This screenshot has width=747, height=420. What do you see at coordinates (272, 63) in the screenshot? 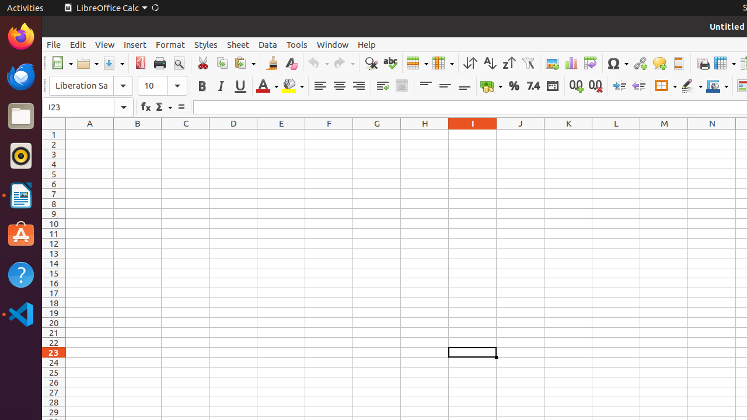
I see `Clone` at bounding box center [272, 63].